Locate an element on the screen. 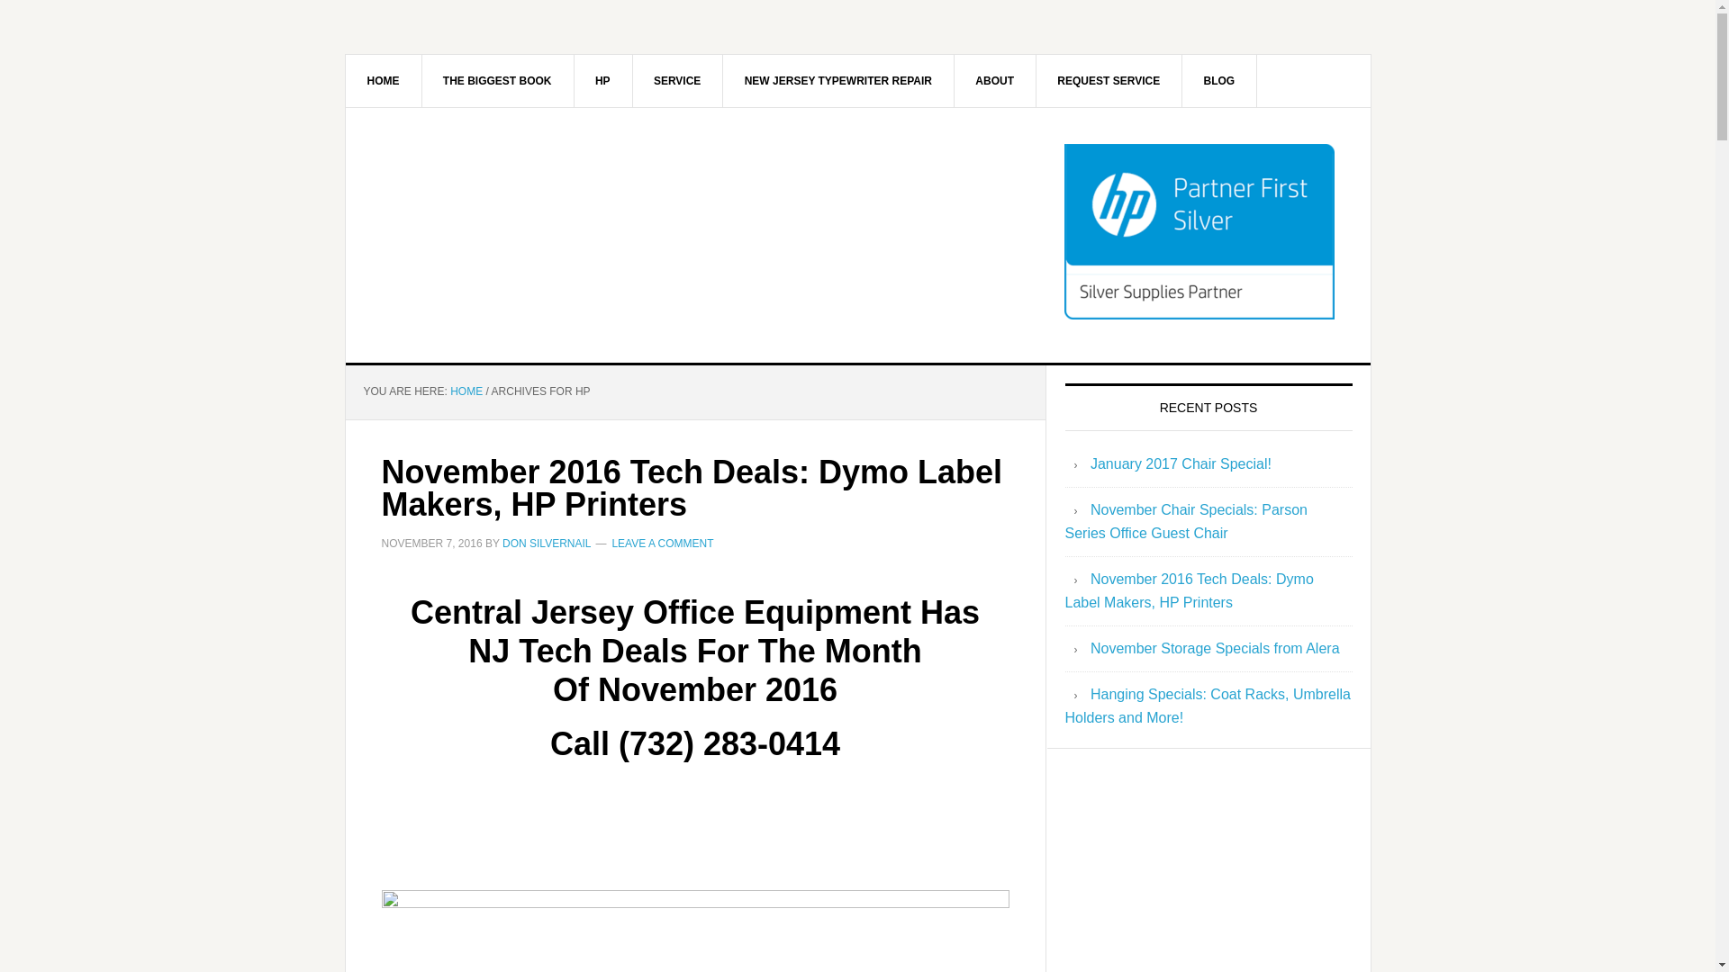  HOME is located at coordinates (384, 80).